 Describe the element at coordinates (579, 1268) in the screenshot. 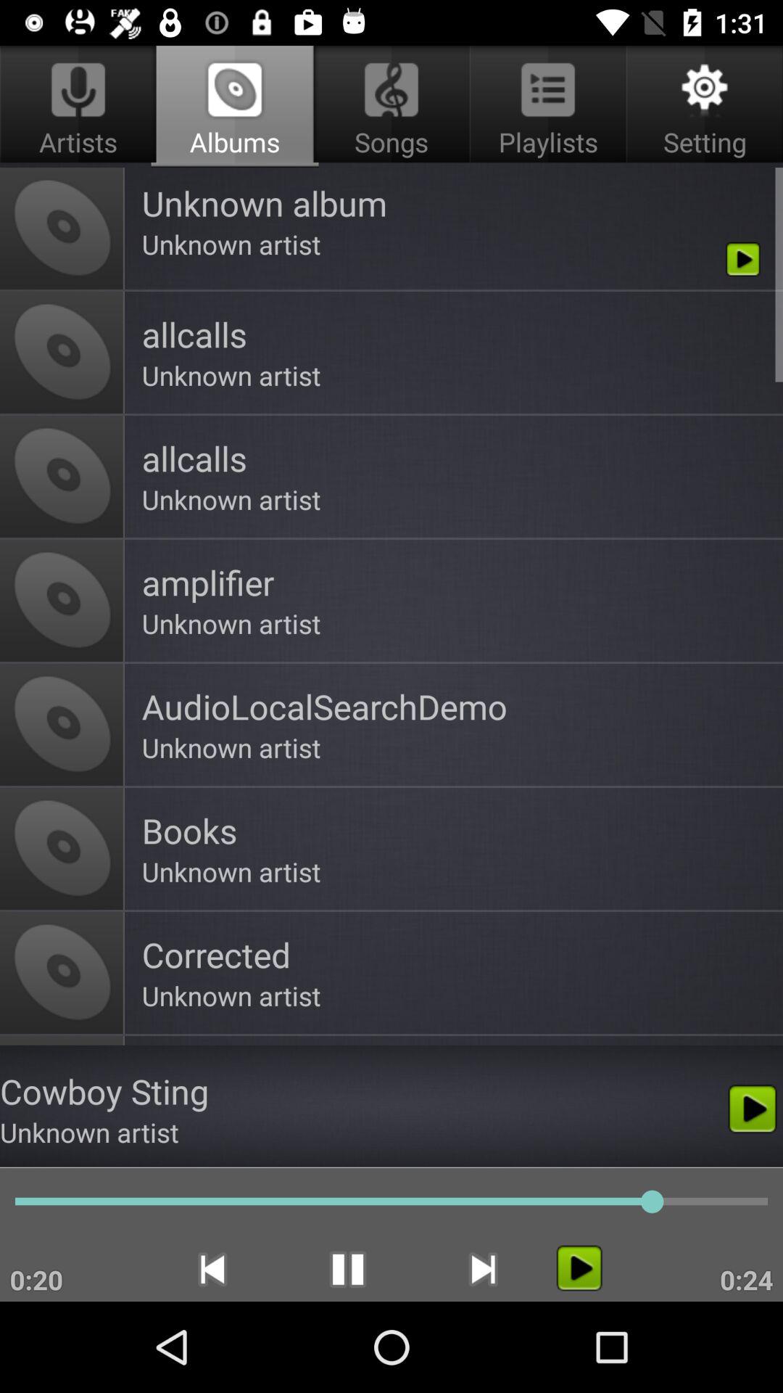

I see `play button` at that location.